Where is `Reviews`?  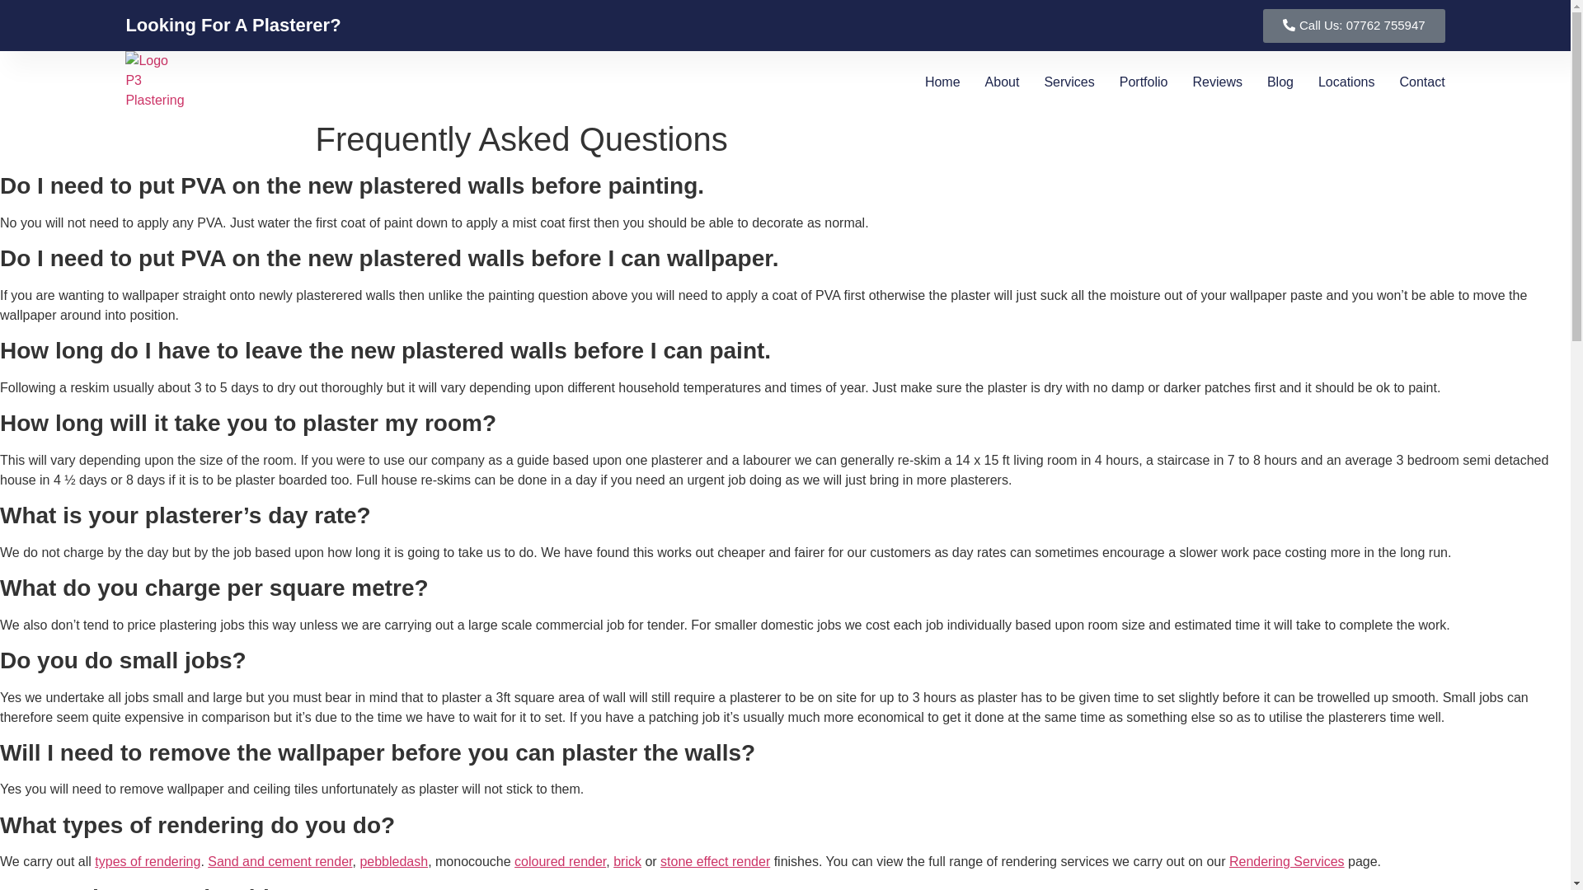
Reviews is located at coordinates (1216, 82).